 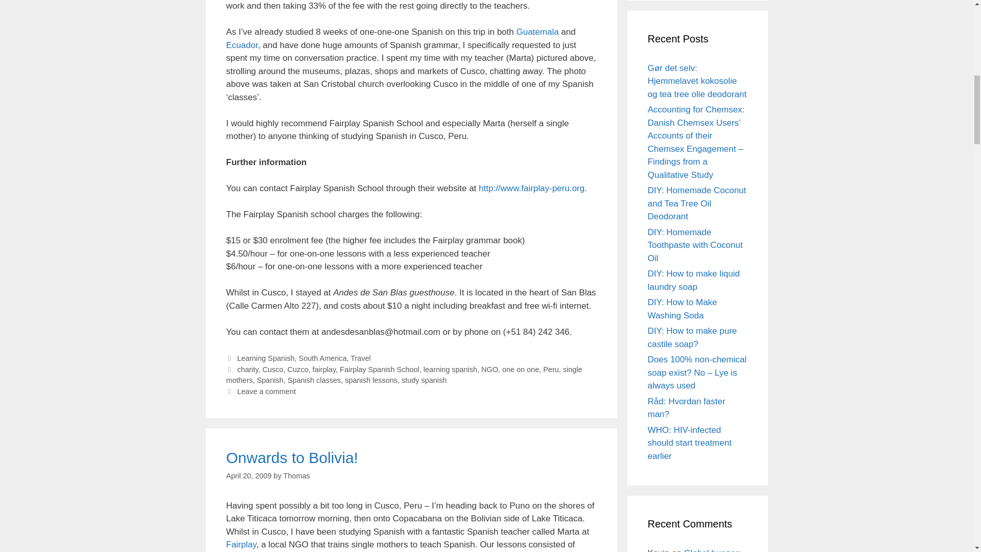 I want to click on study spanish, so click(x=424, y=380).